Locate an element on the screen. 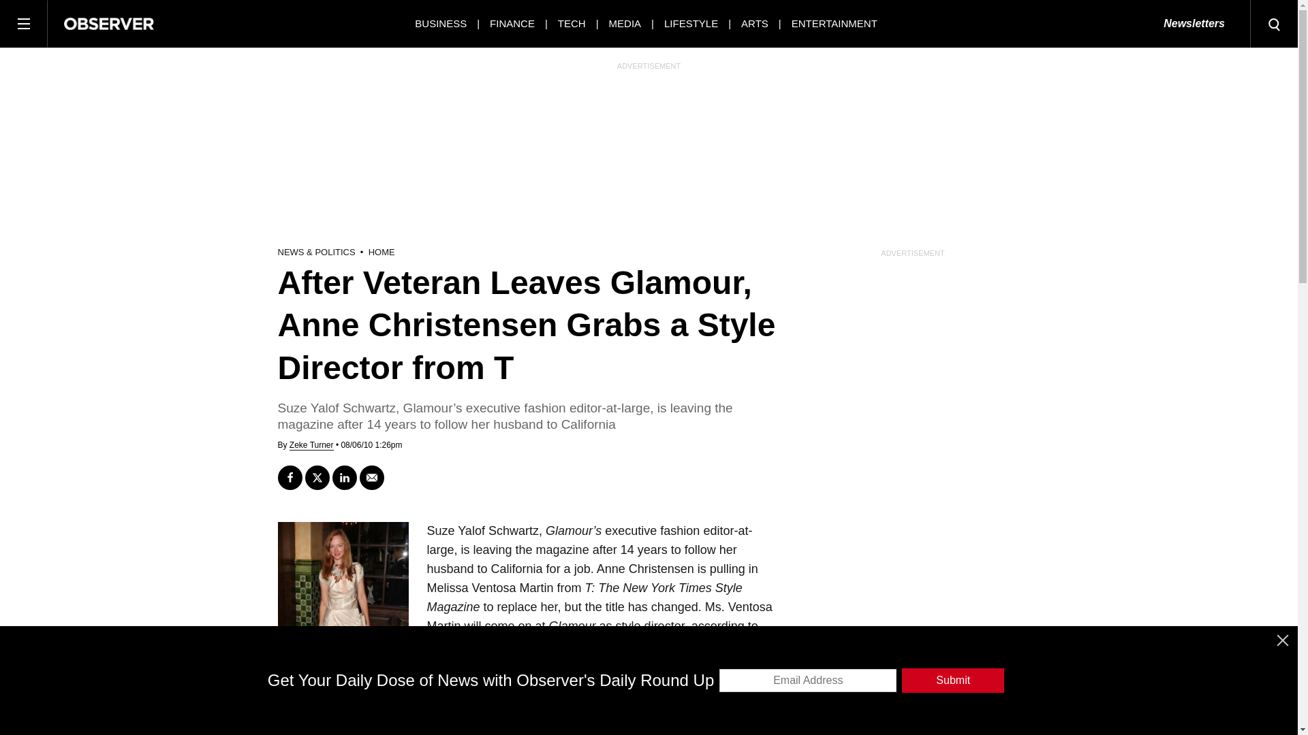 The height and width of the screenshot is (735, 1308). Share on Facebook is located at coordinates (290, 478).